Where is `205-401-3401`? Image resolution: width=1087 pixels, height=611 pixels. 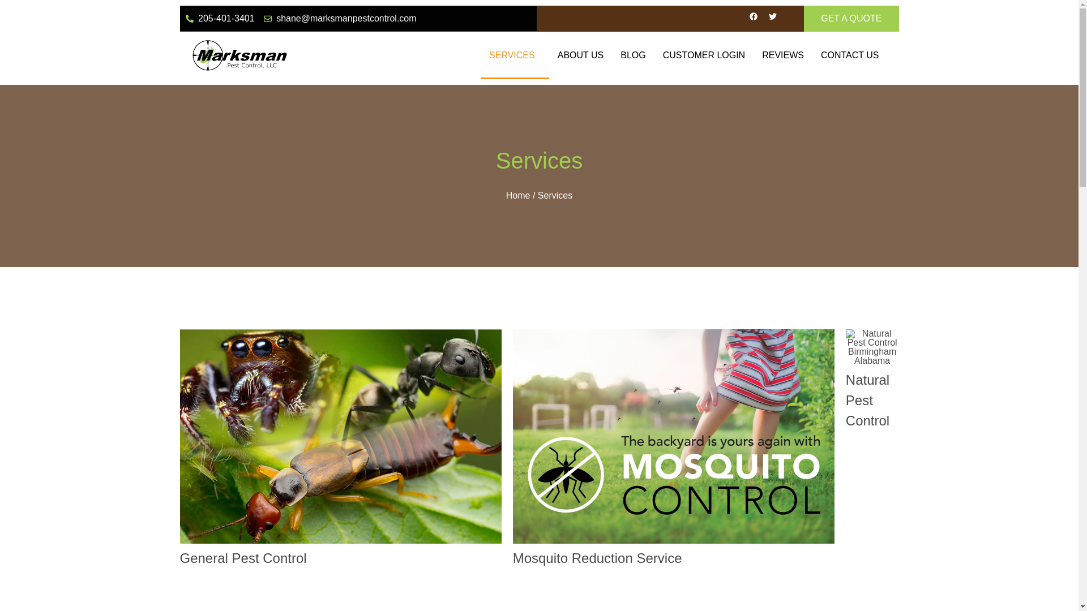 205-401-3401 is located at coordinates (220, 18).